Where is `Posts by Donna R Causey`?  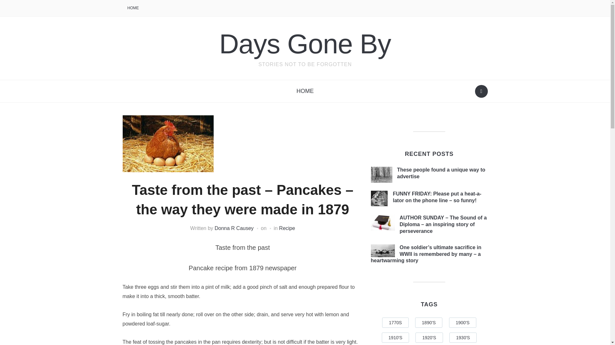
Posts by Donna R Causey is located at coordinates (234, 228).